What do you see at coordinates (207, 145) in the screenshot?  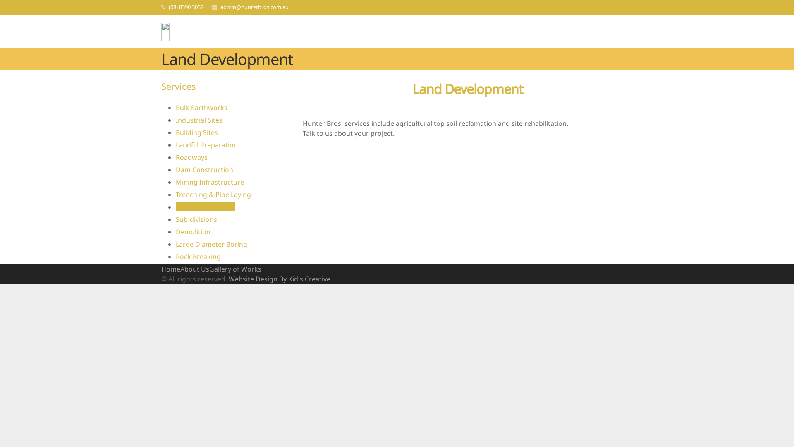 I see `Landfill Preparation` at bounding box center [207, 145].